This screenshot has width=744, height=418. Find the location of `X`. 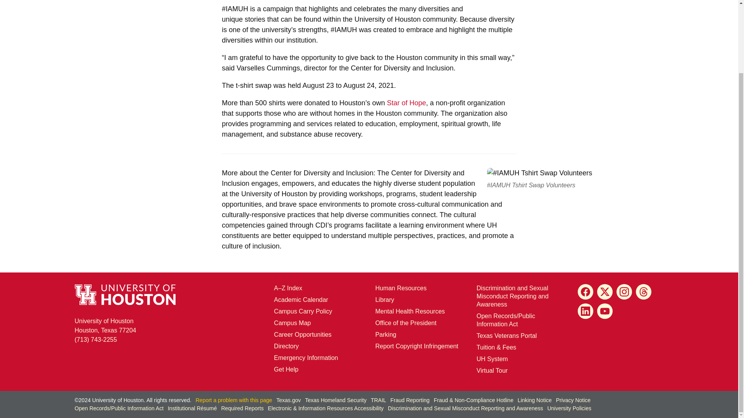

X is located at coordinates (604, 292).